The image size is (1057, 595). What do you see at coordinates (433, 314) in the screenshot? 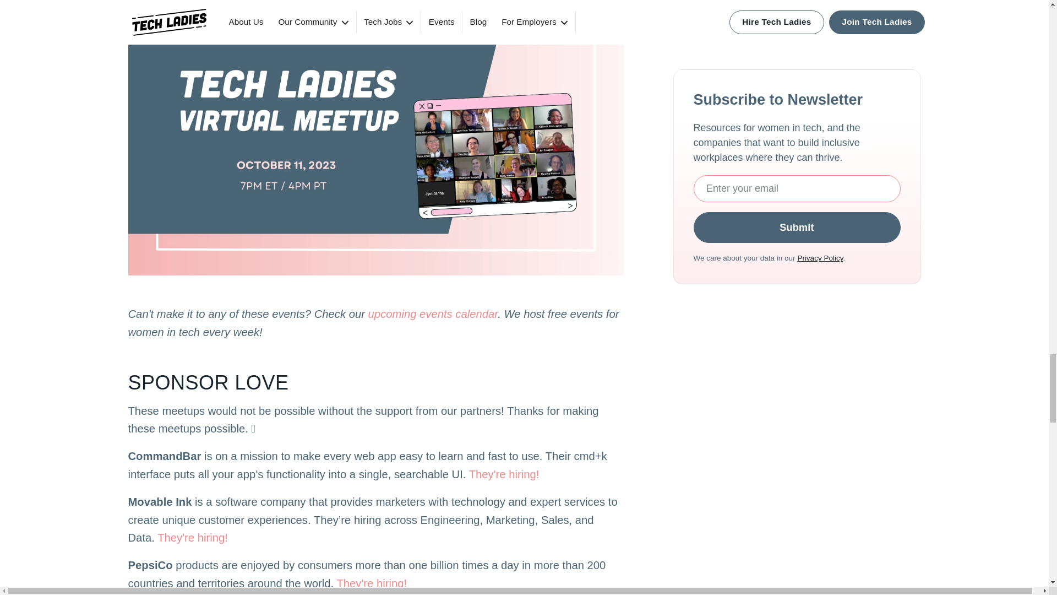
I see `upcoming events calendar` at bounding box center [433, 314].